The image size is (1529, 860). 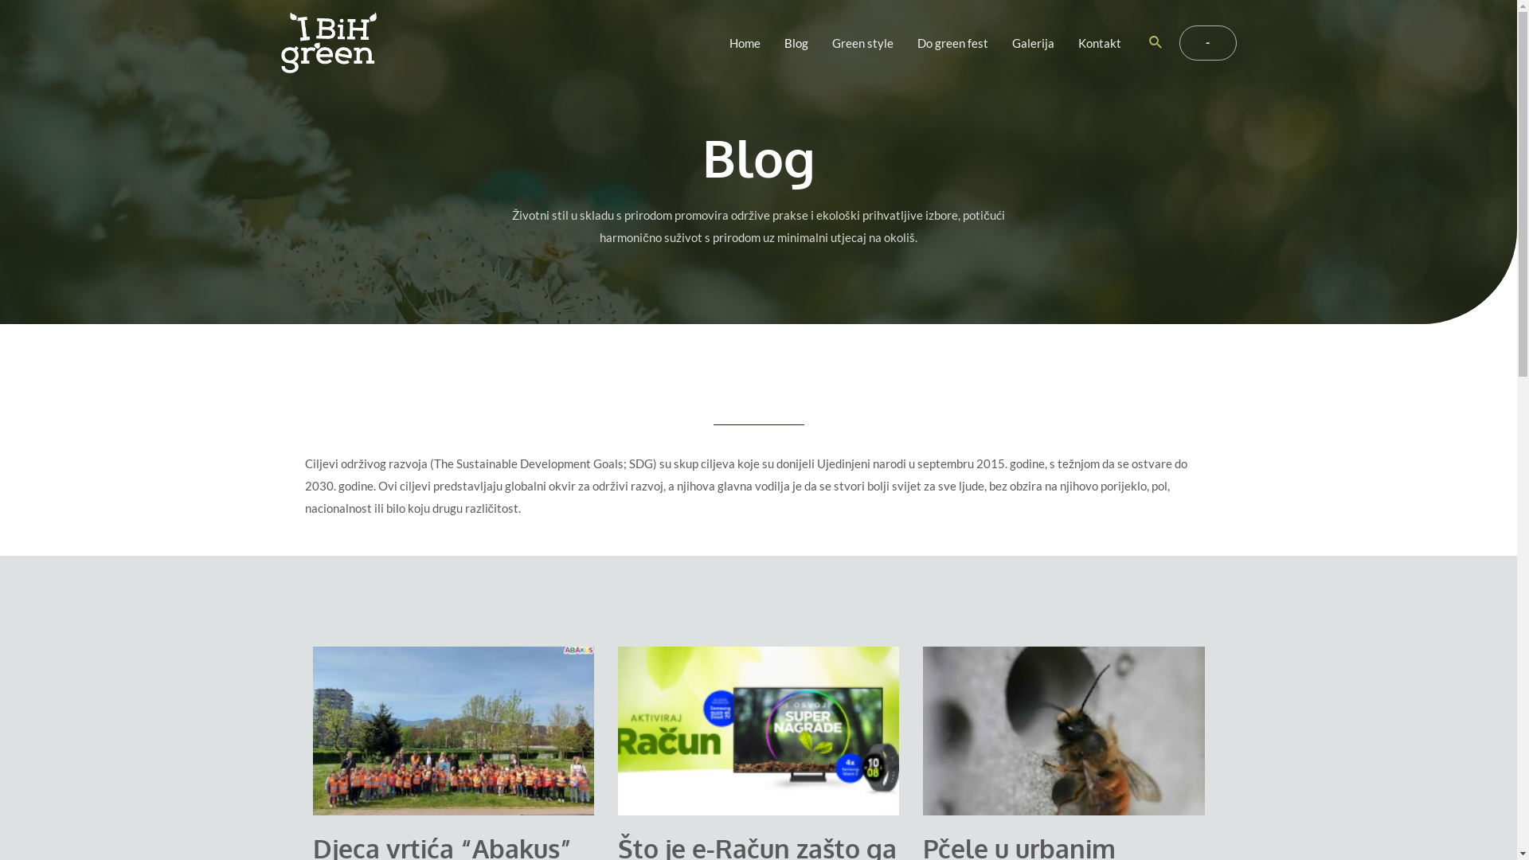 What do you see at coordinates (863, 43) in the screenshot?
I see `Green style` at bounding box center [863, 43].